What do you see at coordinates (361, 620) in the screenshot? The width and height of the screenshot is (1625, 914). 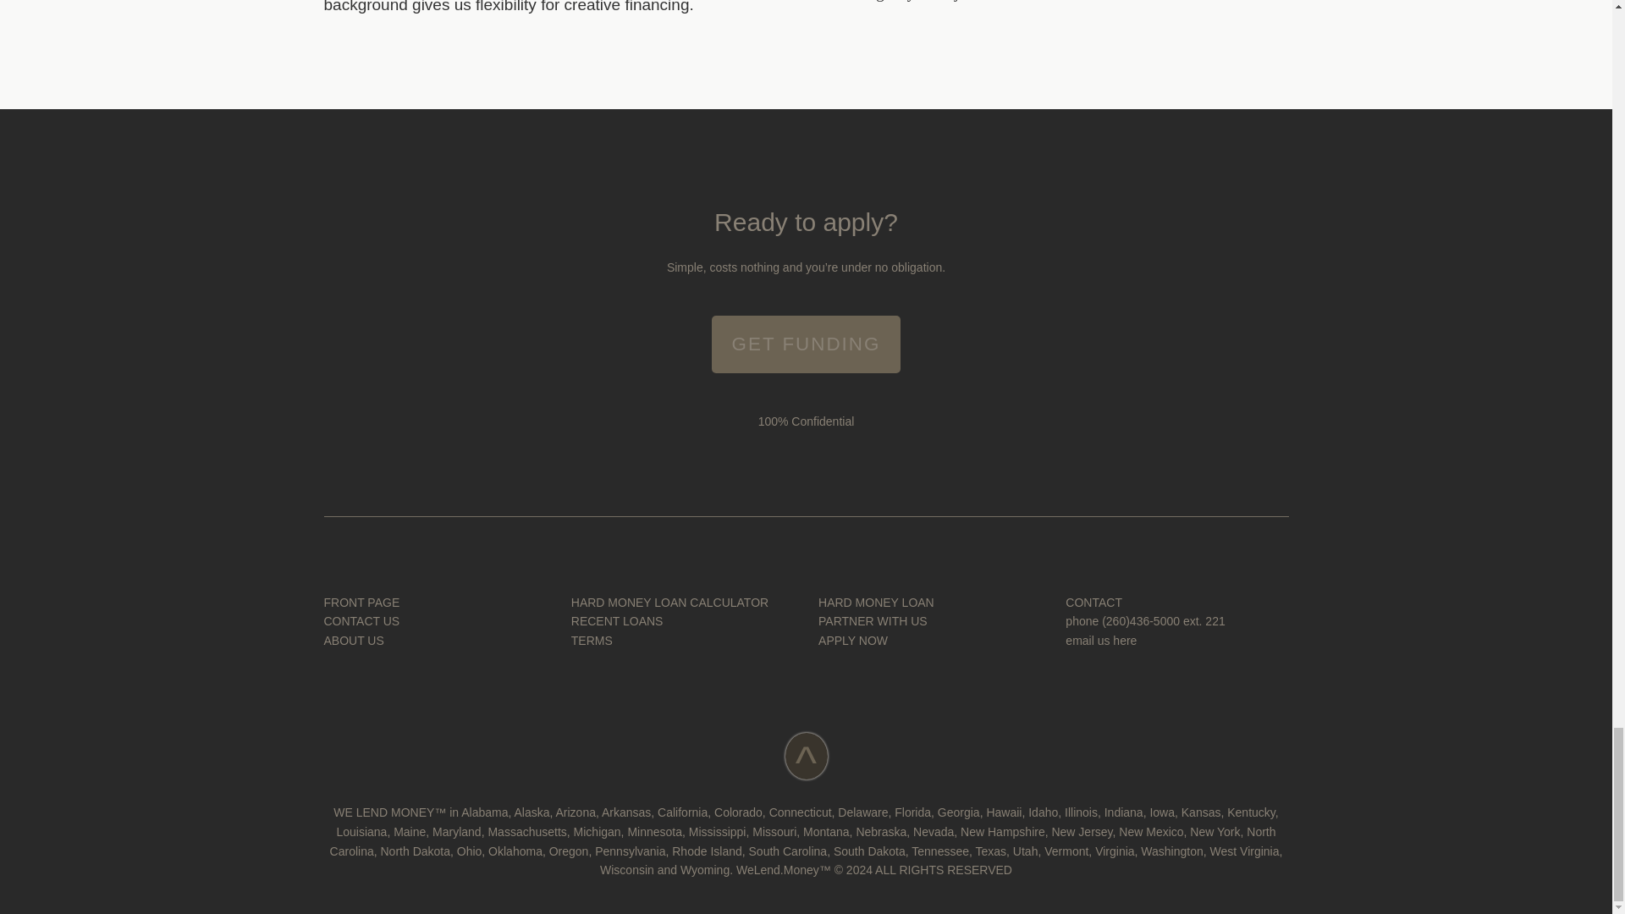 I see `CONTACT US` at bounding box center [361, 620].